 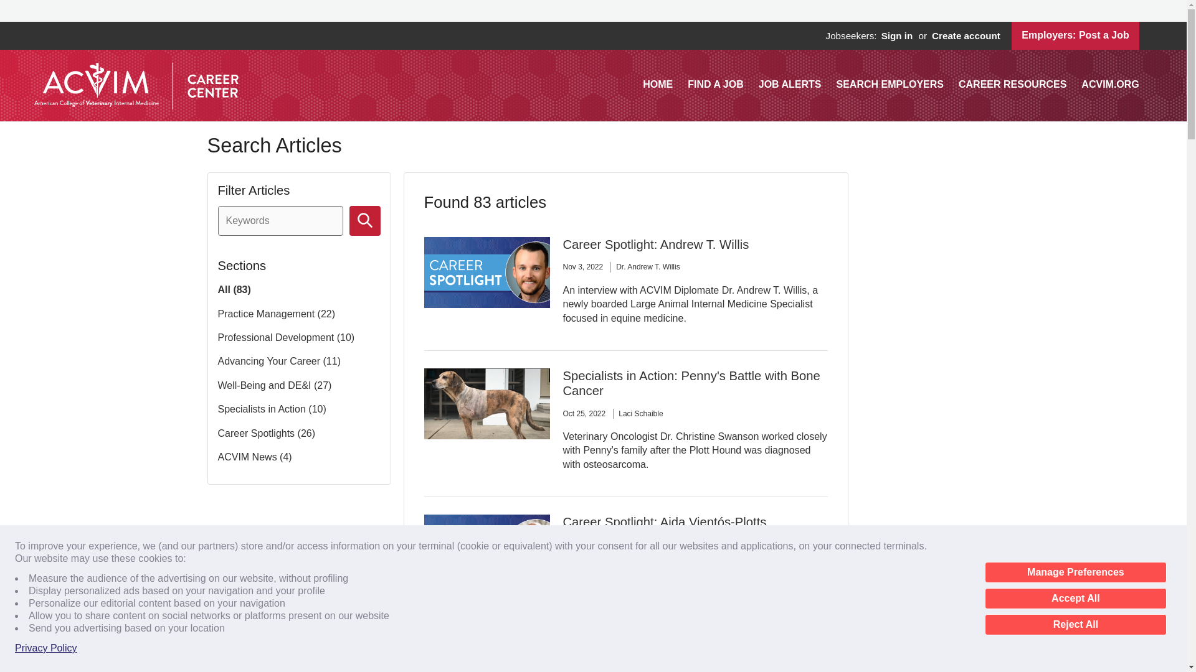 What do you see at coordinates (790, 84) in the screenshot?
I see `JOB ALERTS` at bounding box center [790, 84].